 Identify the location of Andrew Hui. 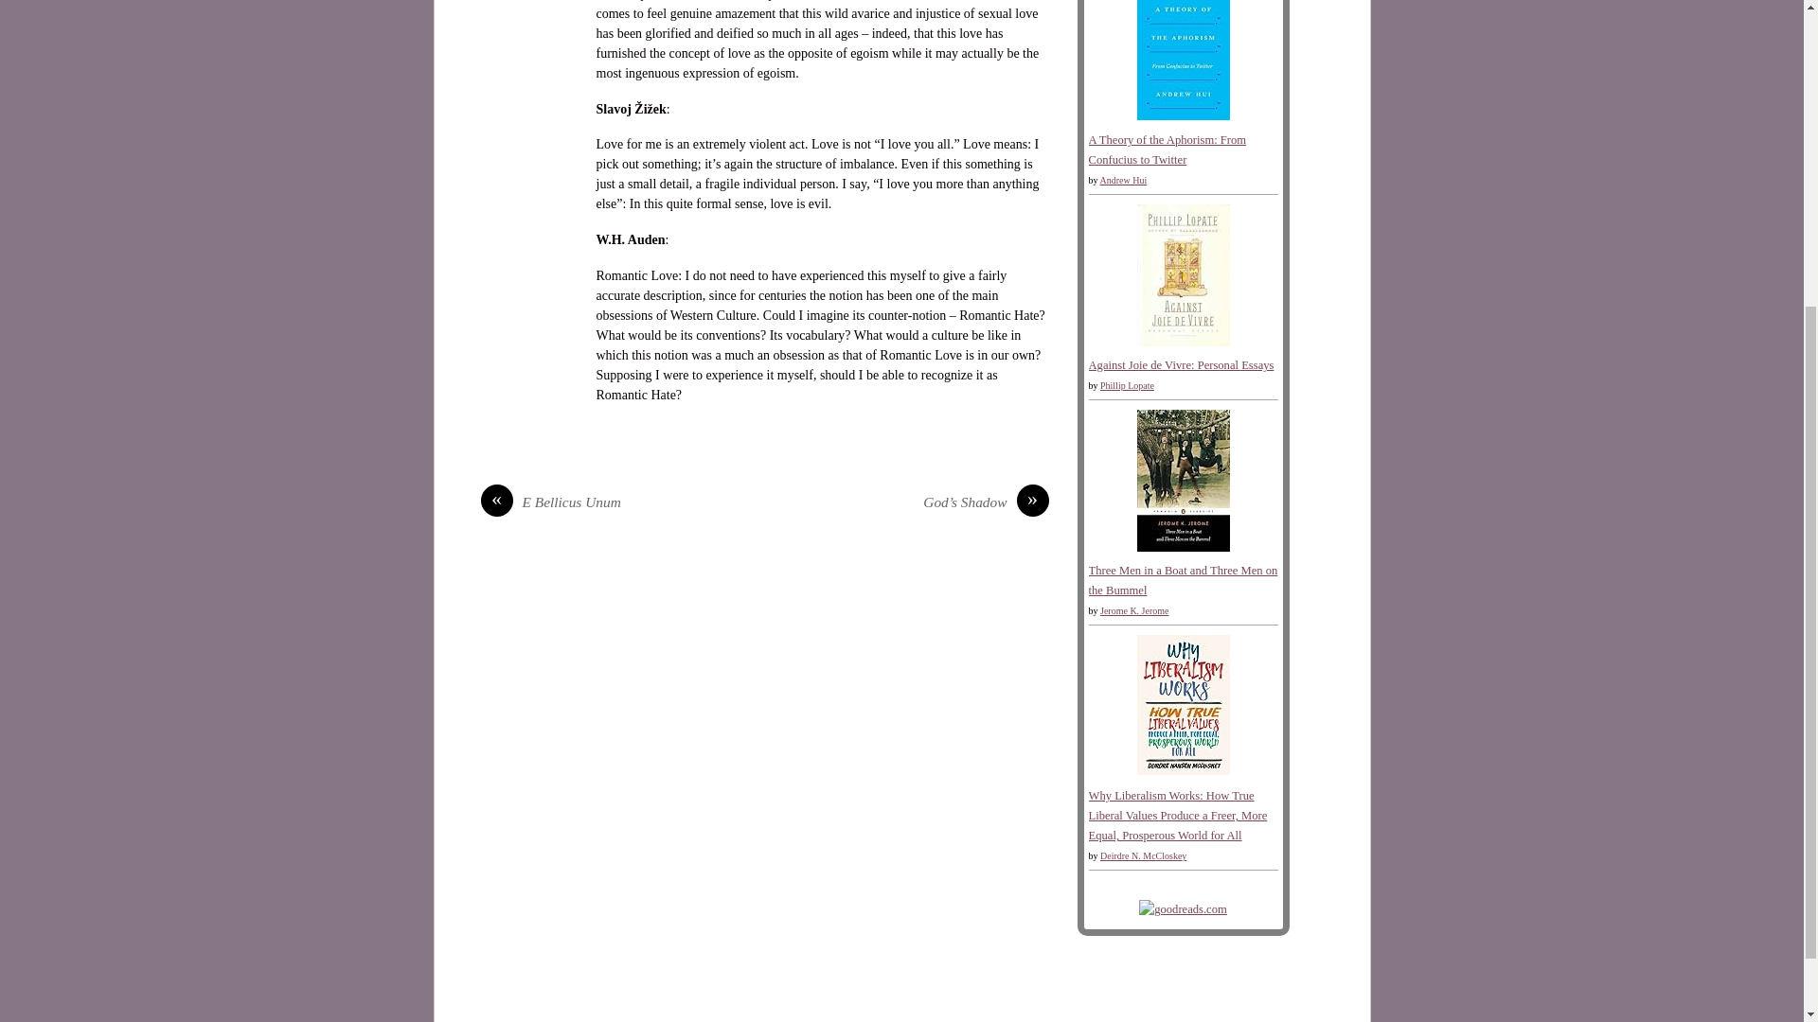
(1123, 180).